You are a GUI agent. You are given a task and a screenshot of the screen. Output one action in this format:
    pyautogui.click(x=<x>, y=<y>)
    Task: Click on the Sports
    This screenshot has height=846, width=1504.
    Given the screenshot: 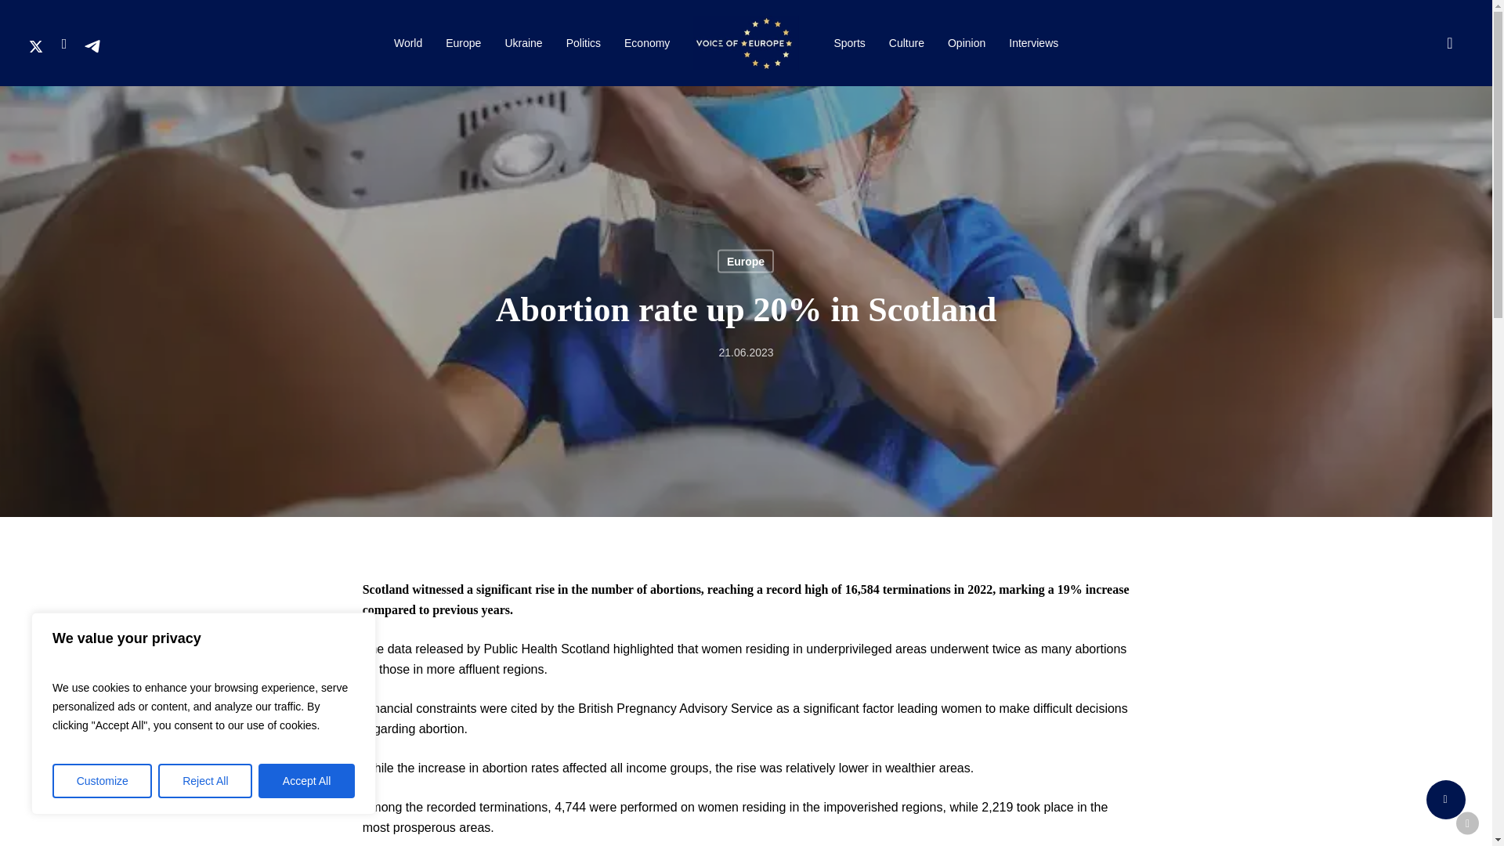 What is the action you would take?
    pyautogui.click(x=849, y=41)
    